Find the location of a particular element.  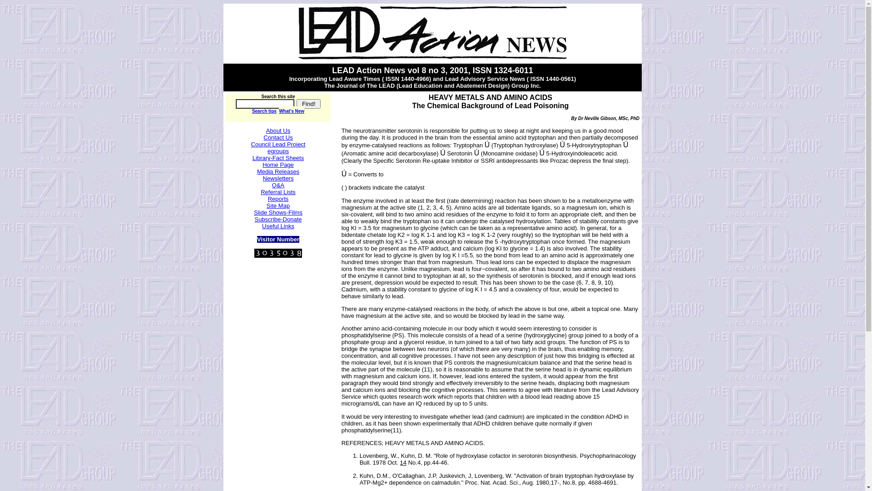

egroups is located at coordinates (278, 151).